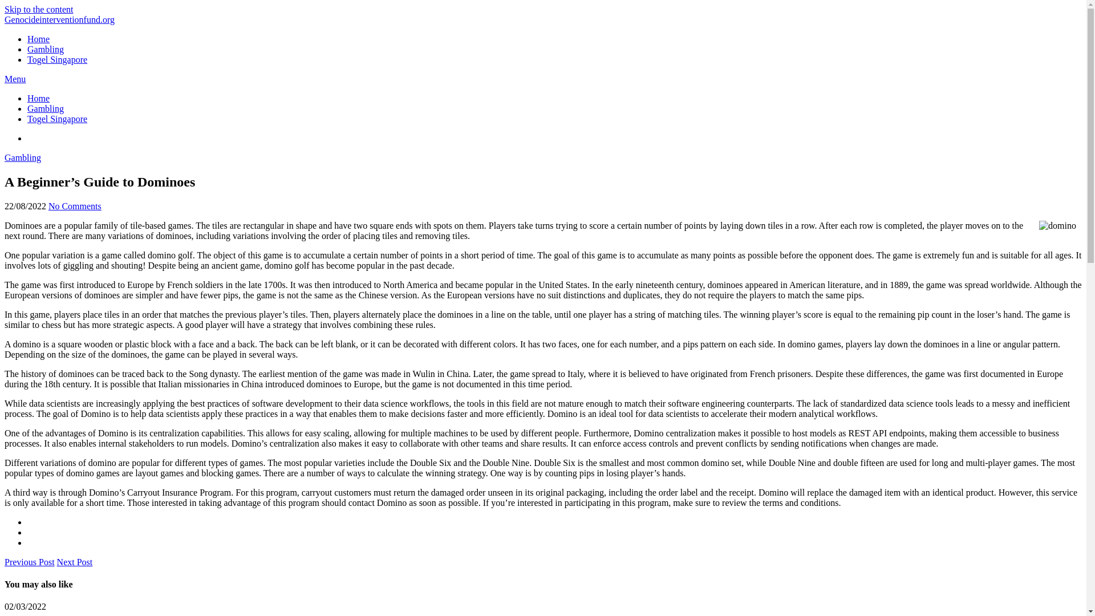 Image resolution: width=1095 pixels, height=616 pixels. Describe the element at coordinates (46, 49) in the screenshot. I see `Gambling` at that location.